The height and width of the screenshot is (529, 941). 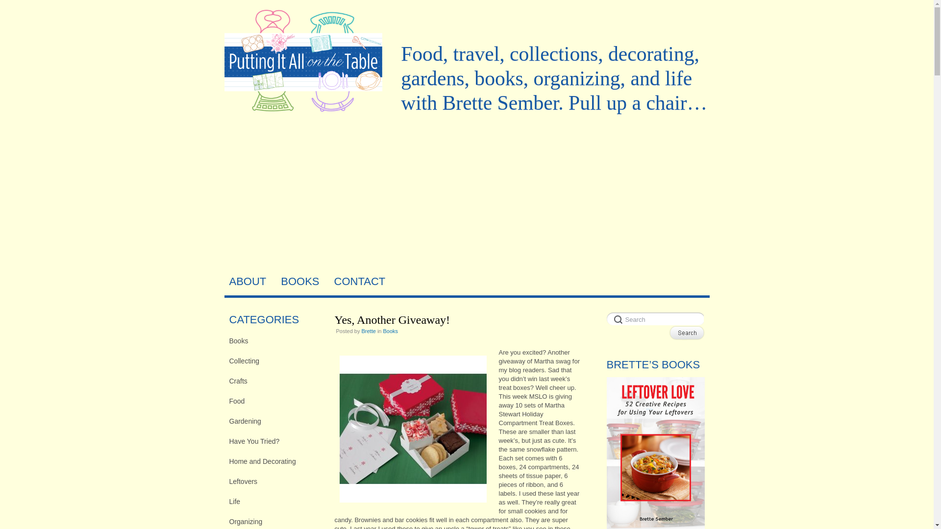 I want to click on treat boxes compartment, so click(x=413, y=429).